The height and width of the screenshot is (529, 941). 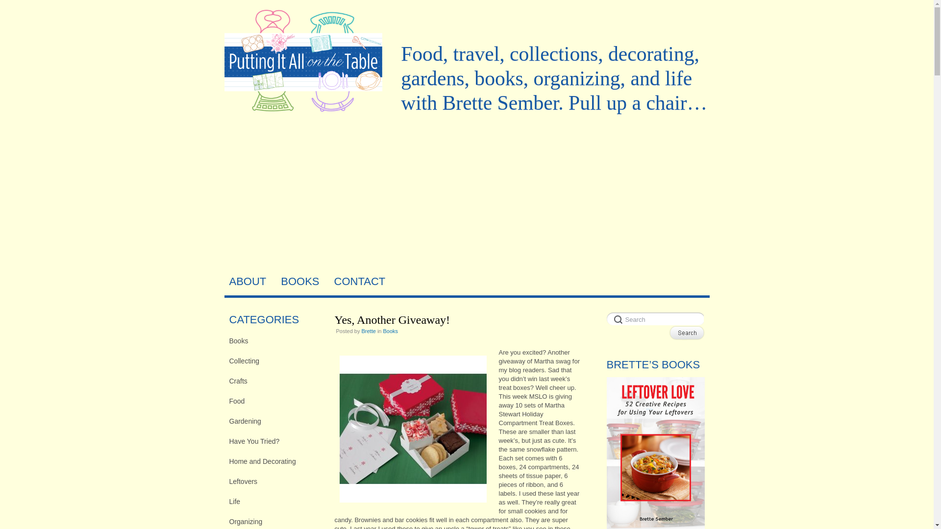 I want to click on treat boxes compartment, so click(x=413, y=429).